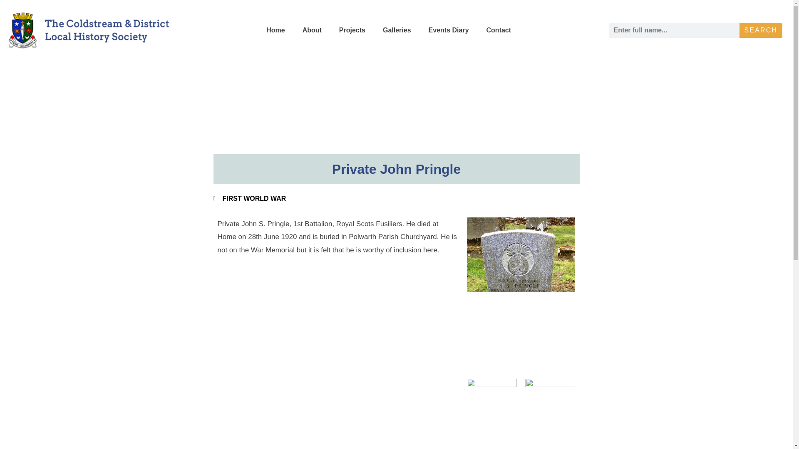 This screenshot has width=799, height=449. I want to click on Projects, so click(352, 30).